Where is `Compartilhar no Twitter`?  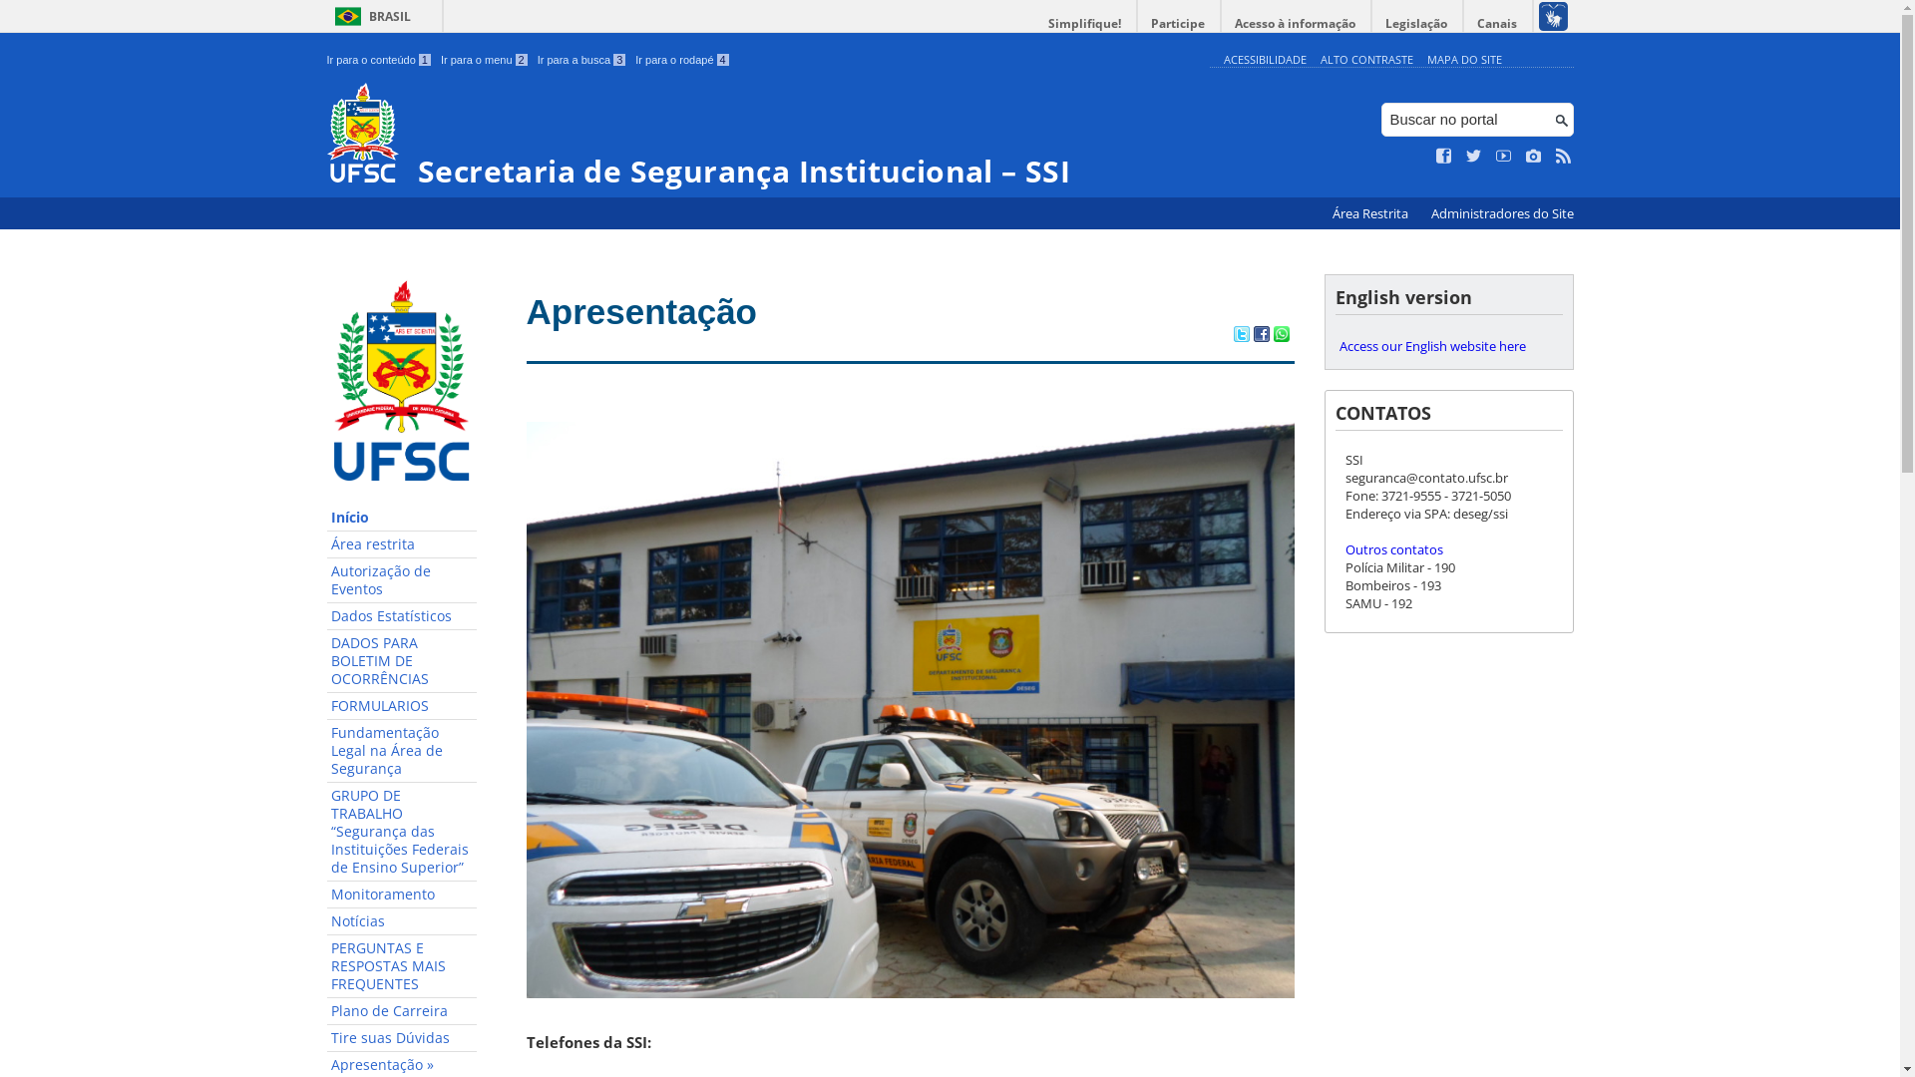
Compartilhar no Twitter is located at coordinates (1241, 336).